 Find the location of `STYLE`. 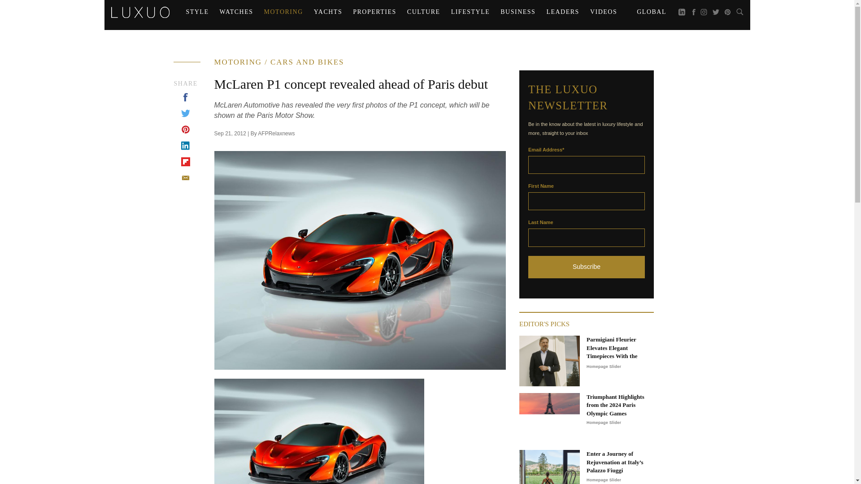

STYLE is located at coordinates (196, 12).